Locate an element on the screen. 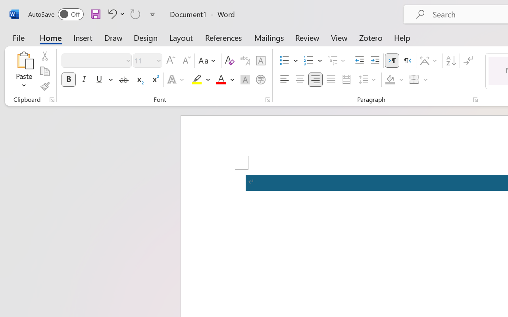  Left-to-Right is located at coordinates (392, 61).